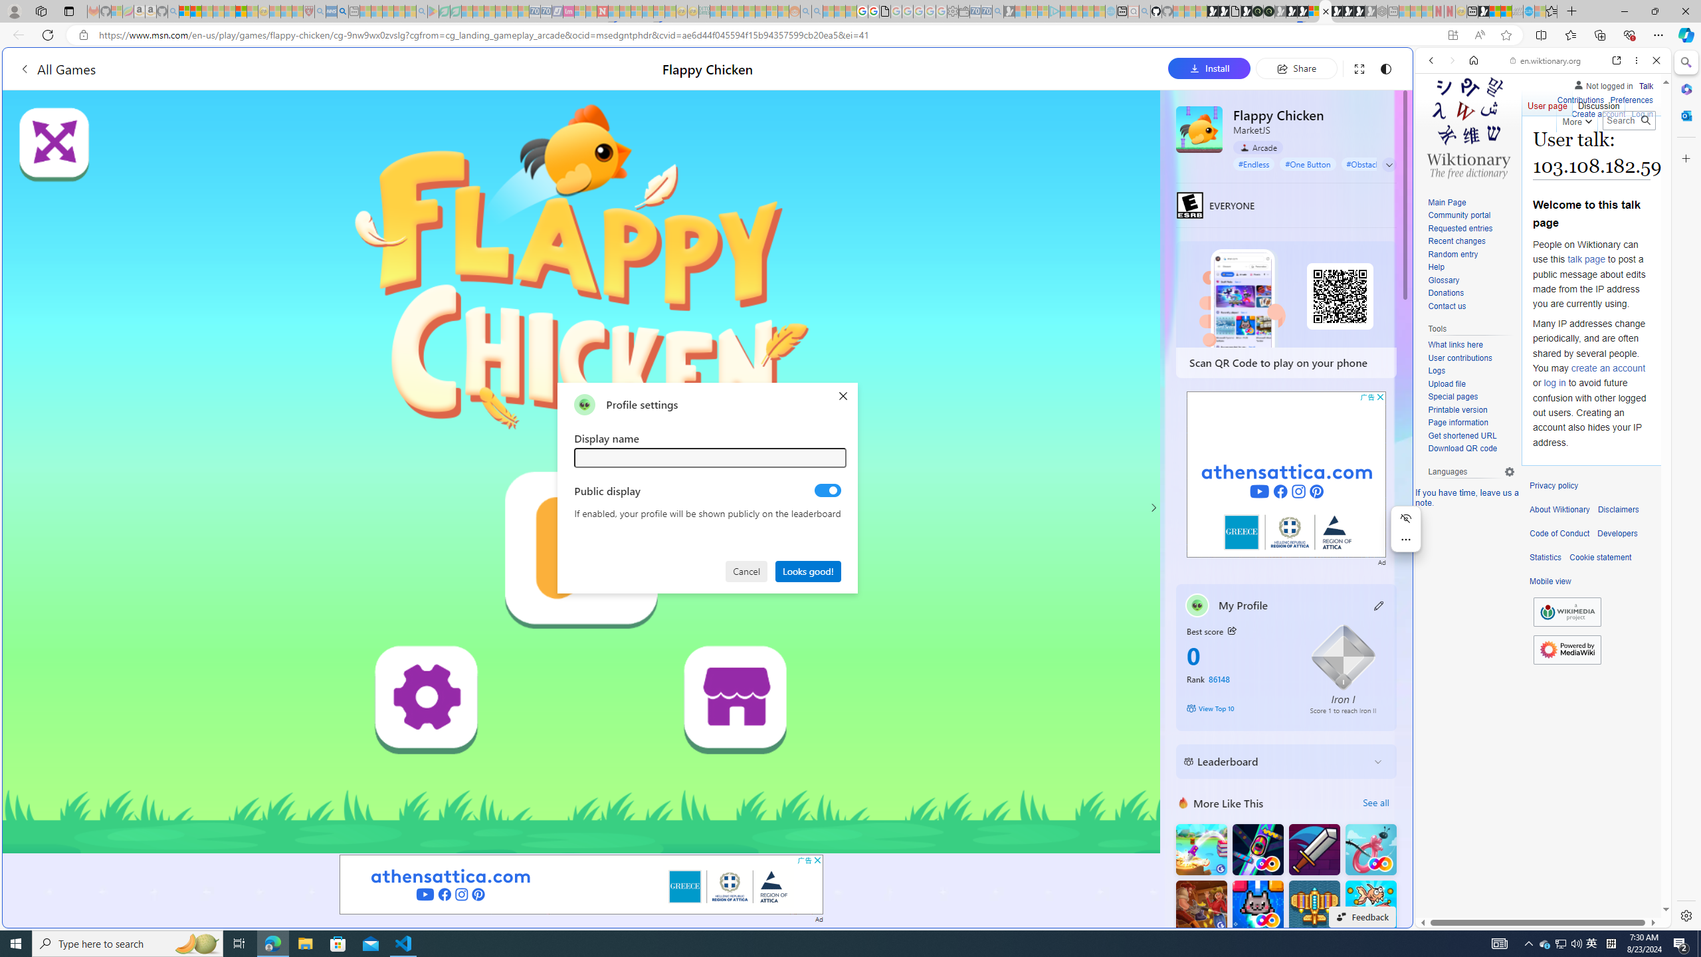  Describe the element at coordinates (704, 11) in the screenshot. I see `DITOGAMES AG Imprint - Sleeping` at that location.